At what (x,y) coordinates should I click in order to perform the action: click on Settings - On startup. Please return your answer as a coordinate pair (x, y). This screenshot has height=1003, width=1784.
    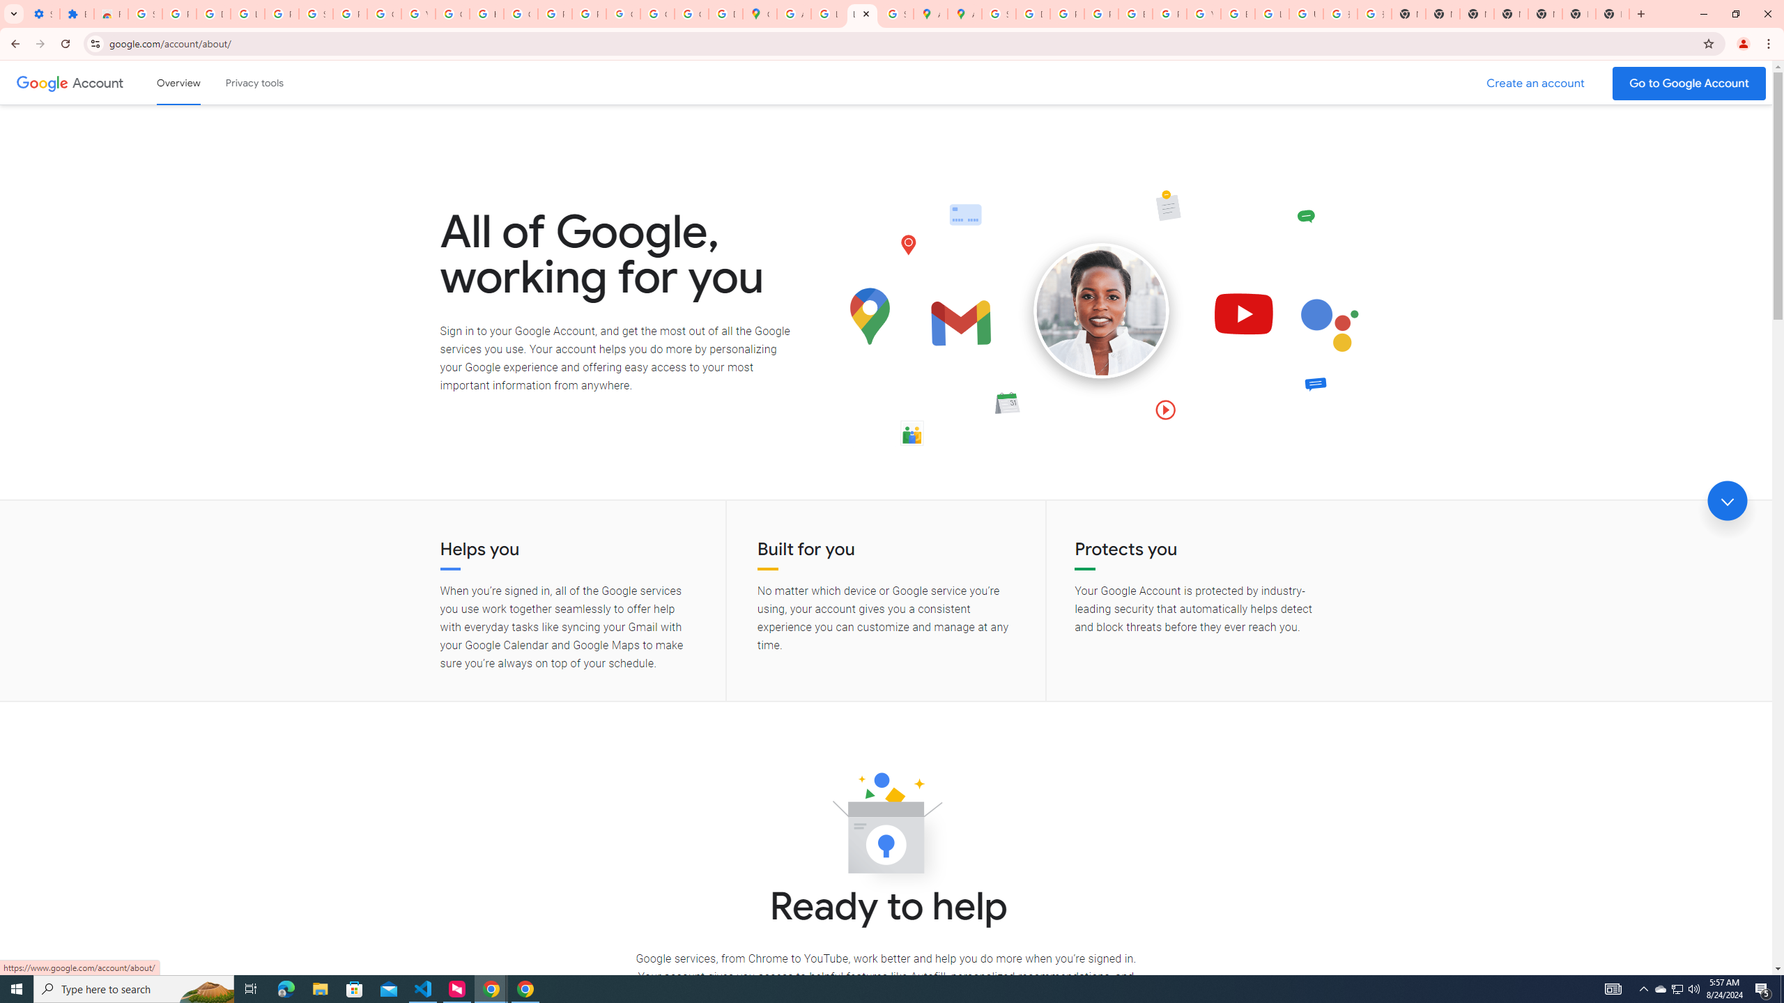
    Looking at the image, I should click on (43, 14).